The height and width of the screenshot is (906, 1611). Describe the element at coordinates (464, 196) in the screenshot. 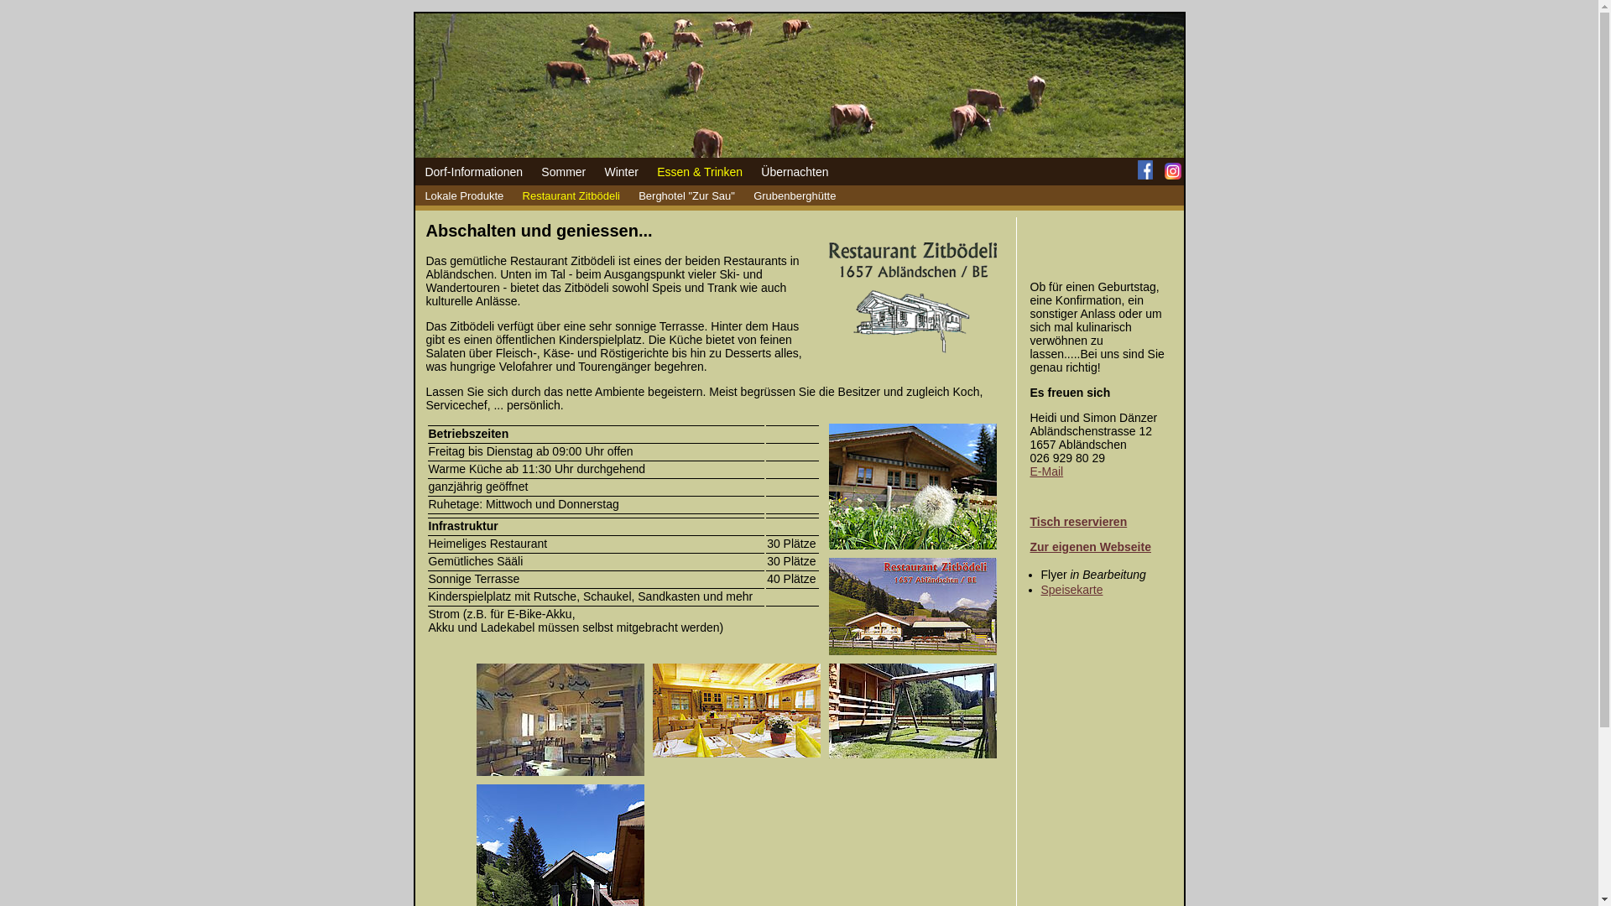

I see `Lokale Produkte` at that location.